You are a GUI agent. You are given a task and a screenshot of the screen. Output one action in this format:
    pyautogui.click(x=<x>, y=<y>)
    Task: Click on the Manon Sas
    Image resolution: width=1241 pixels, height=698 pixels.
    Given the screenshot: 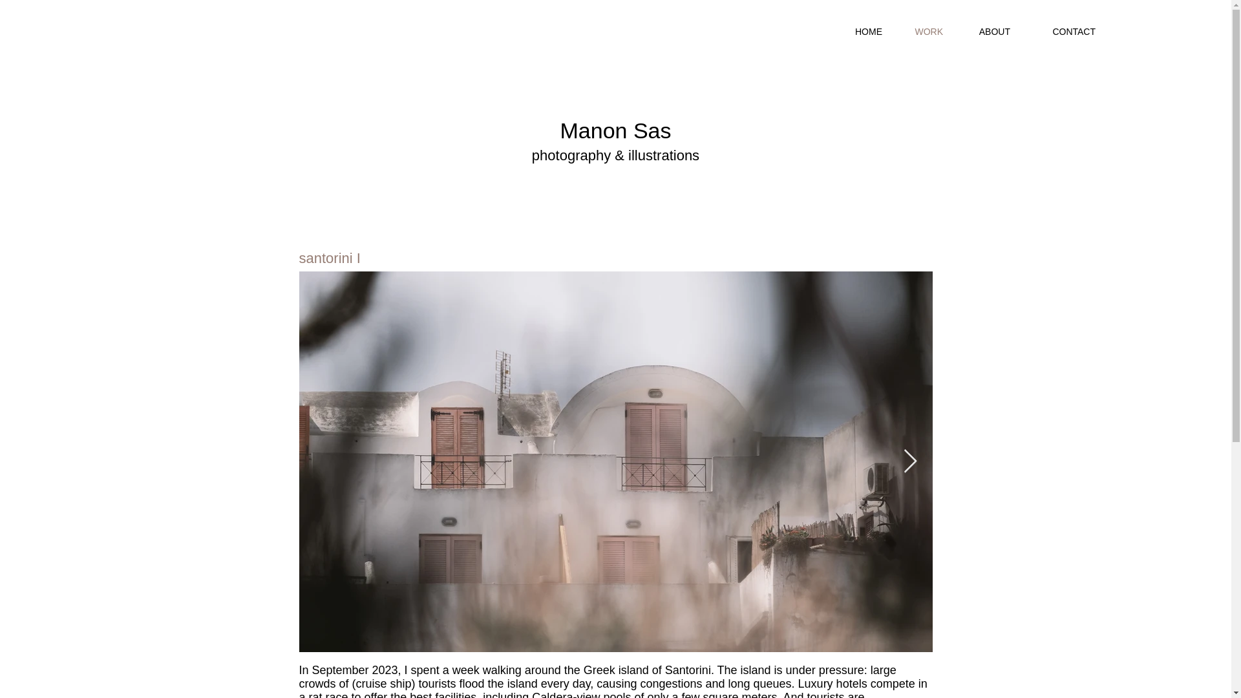 What is the action you would take?
    pyautogui.click(x=615, y=131)
    